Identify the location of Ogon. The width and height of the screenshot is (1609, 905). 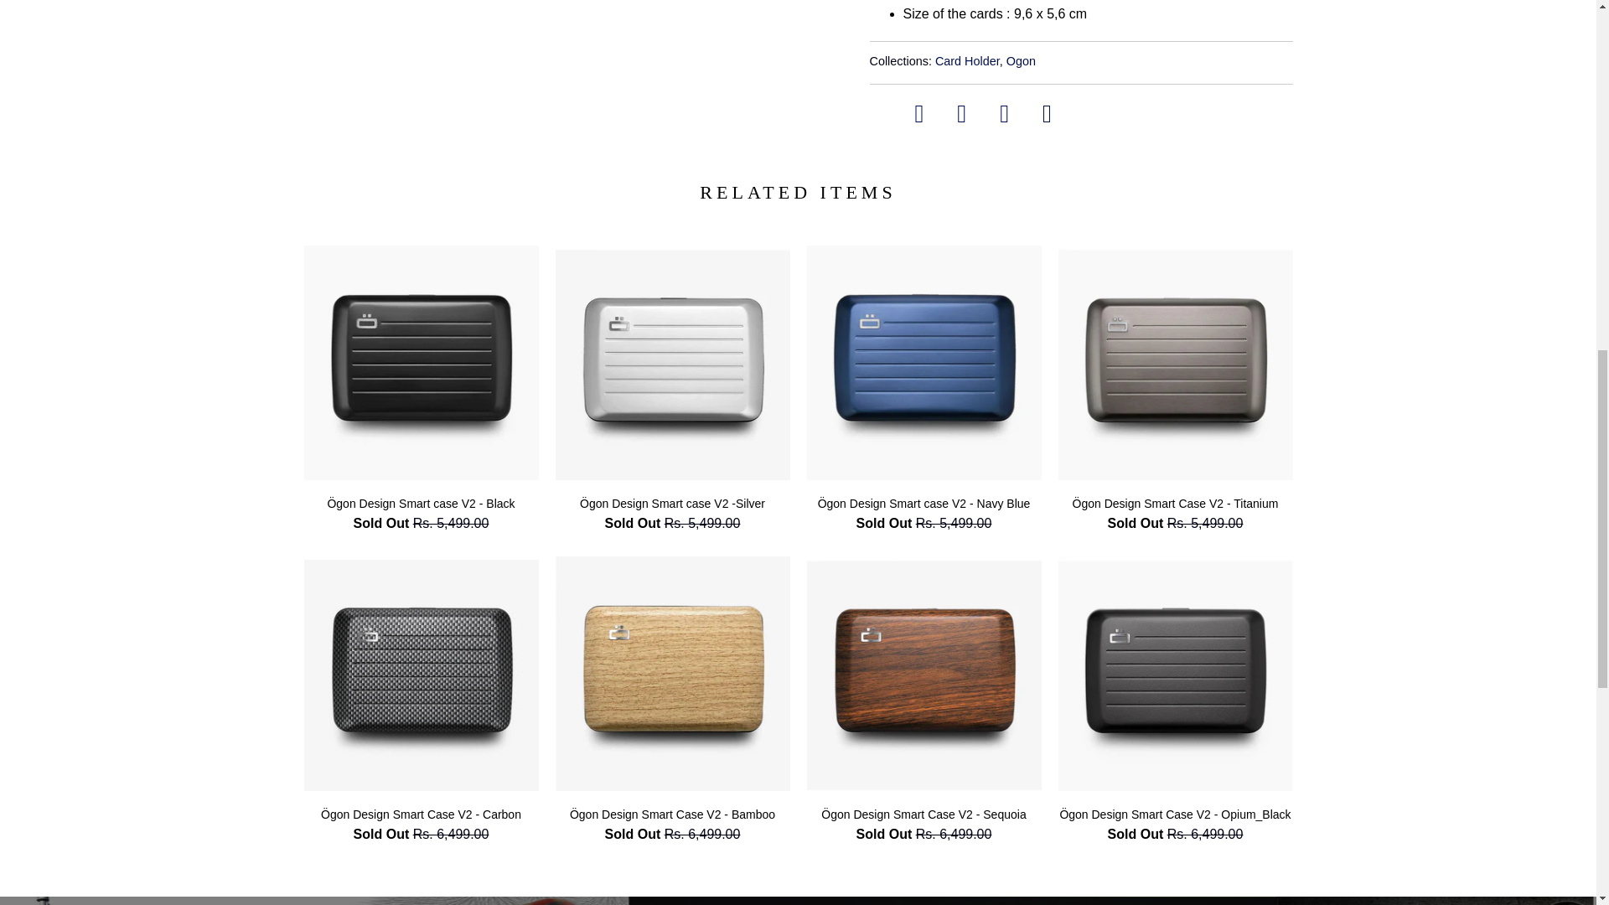
(1021, 60).